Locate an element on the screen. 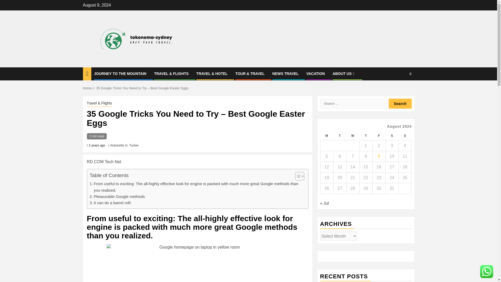  It can do a barrel roll! is located at coordinates (110, 203).